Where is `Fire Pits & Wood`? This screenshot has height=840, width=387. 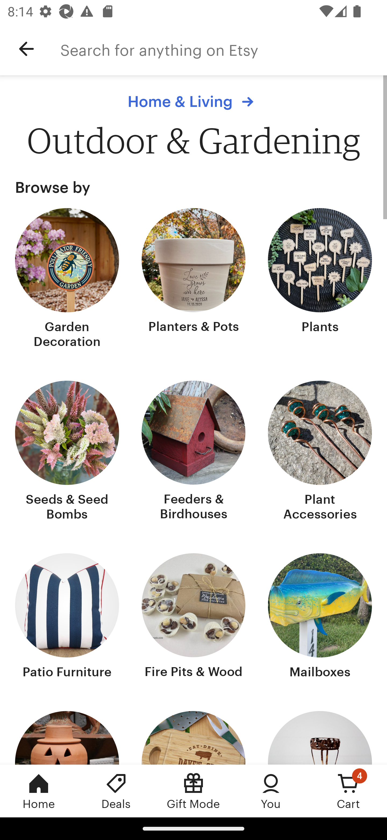
Fire Pits & Wood is located at coordinates (193, 617).